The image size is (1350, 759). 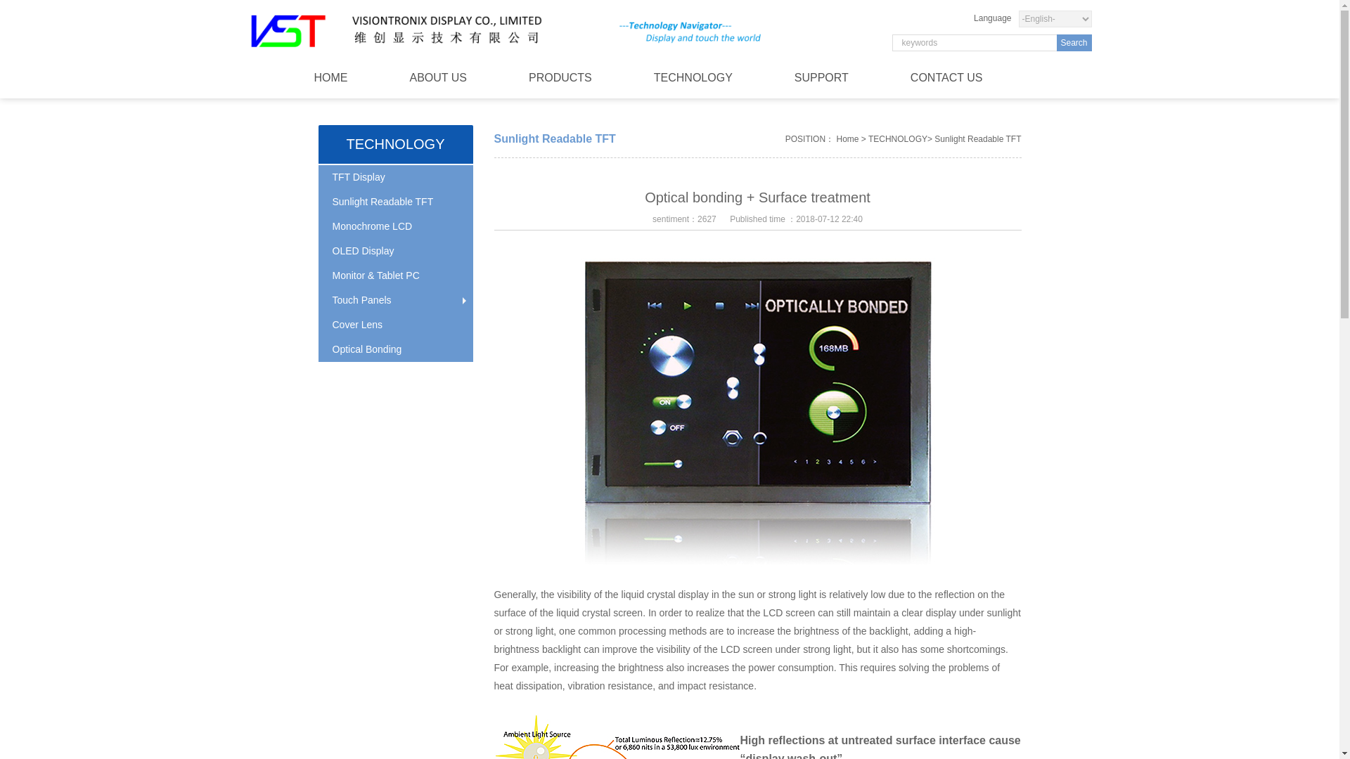 I want to click on ABOUT US, so click(x=439, y=77).